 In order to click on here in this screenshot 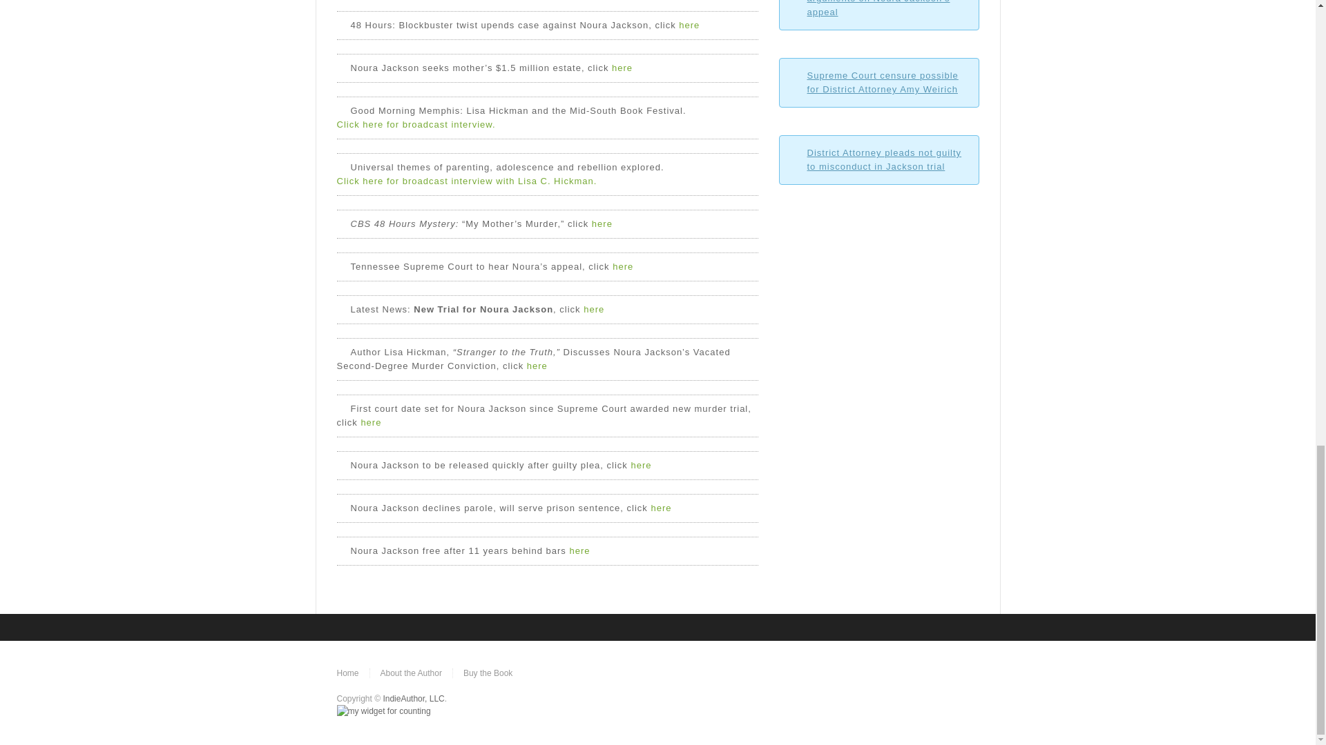, I will do `click(689, 25)`.